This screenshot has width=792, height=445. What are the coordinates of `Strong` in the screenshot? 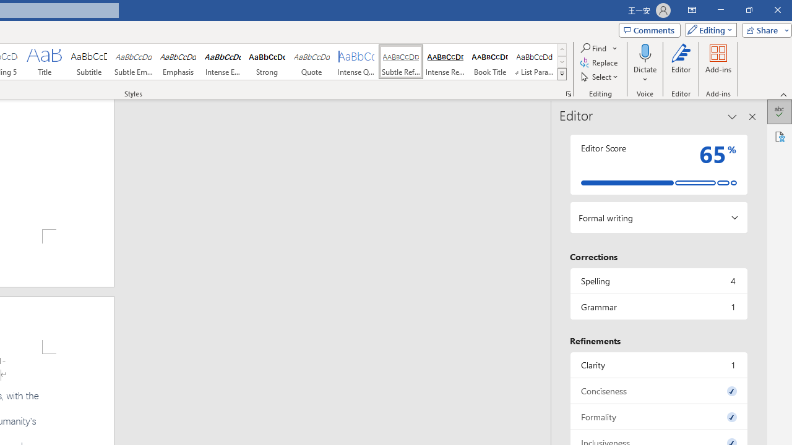 It's located at (267, 62).